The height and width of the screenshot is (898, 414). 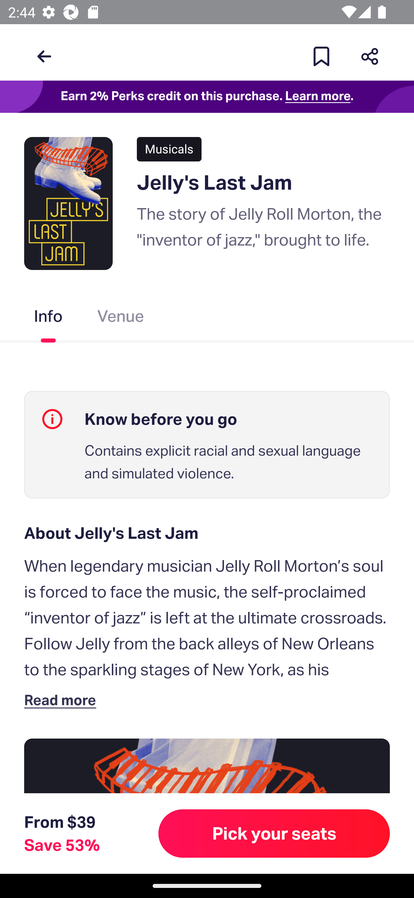 I want to click on About Jelly's Last Jam, so click(x=207, y=533).